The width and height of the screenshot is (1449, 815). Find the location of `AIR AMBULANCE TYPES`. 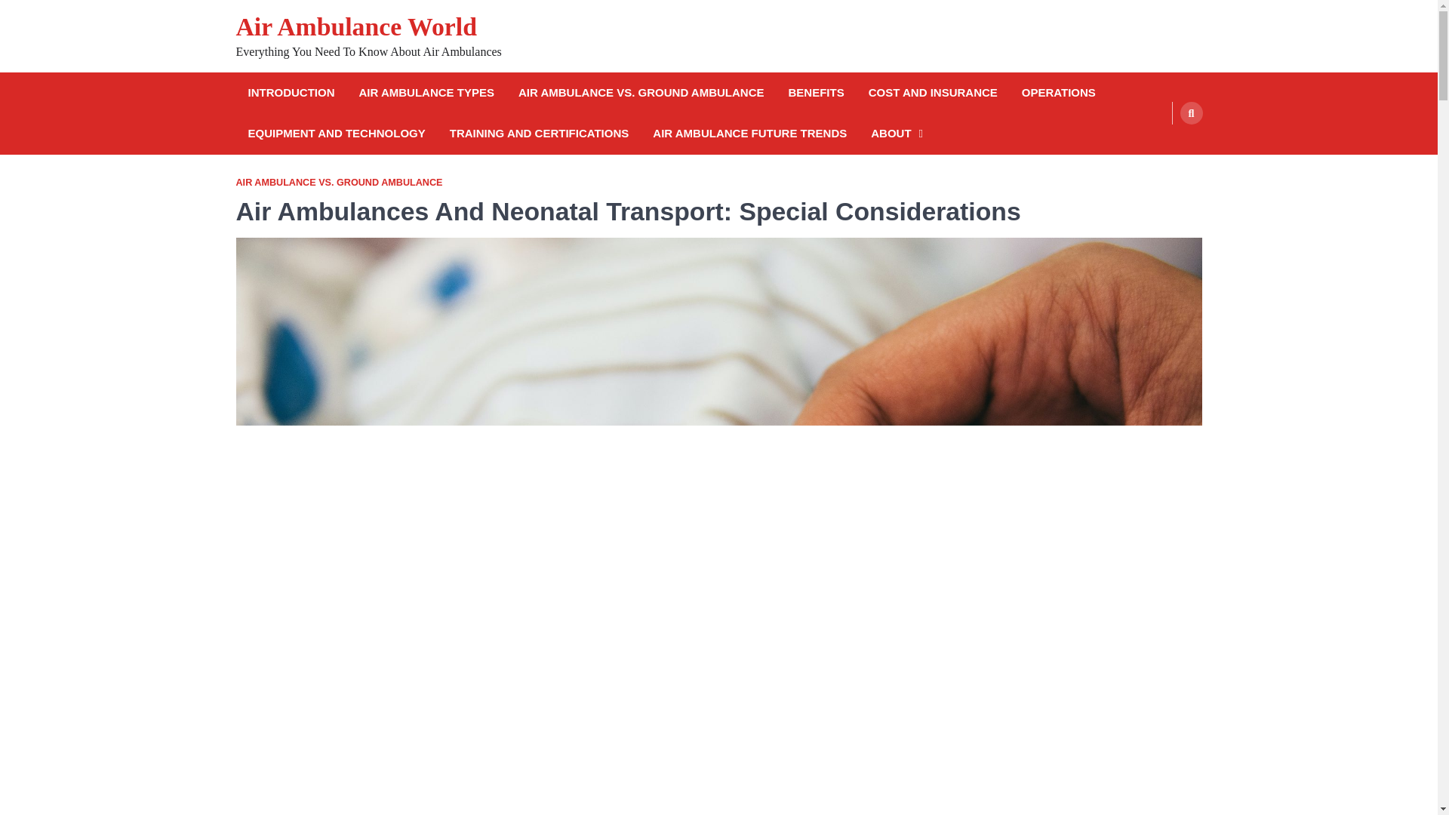

AIR AMBULANCE TYPES is located at coordinates (426, 94).